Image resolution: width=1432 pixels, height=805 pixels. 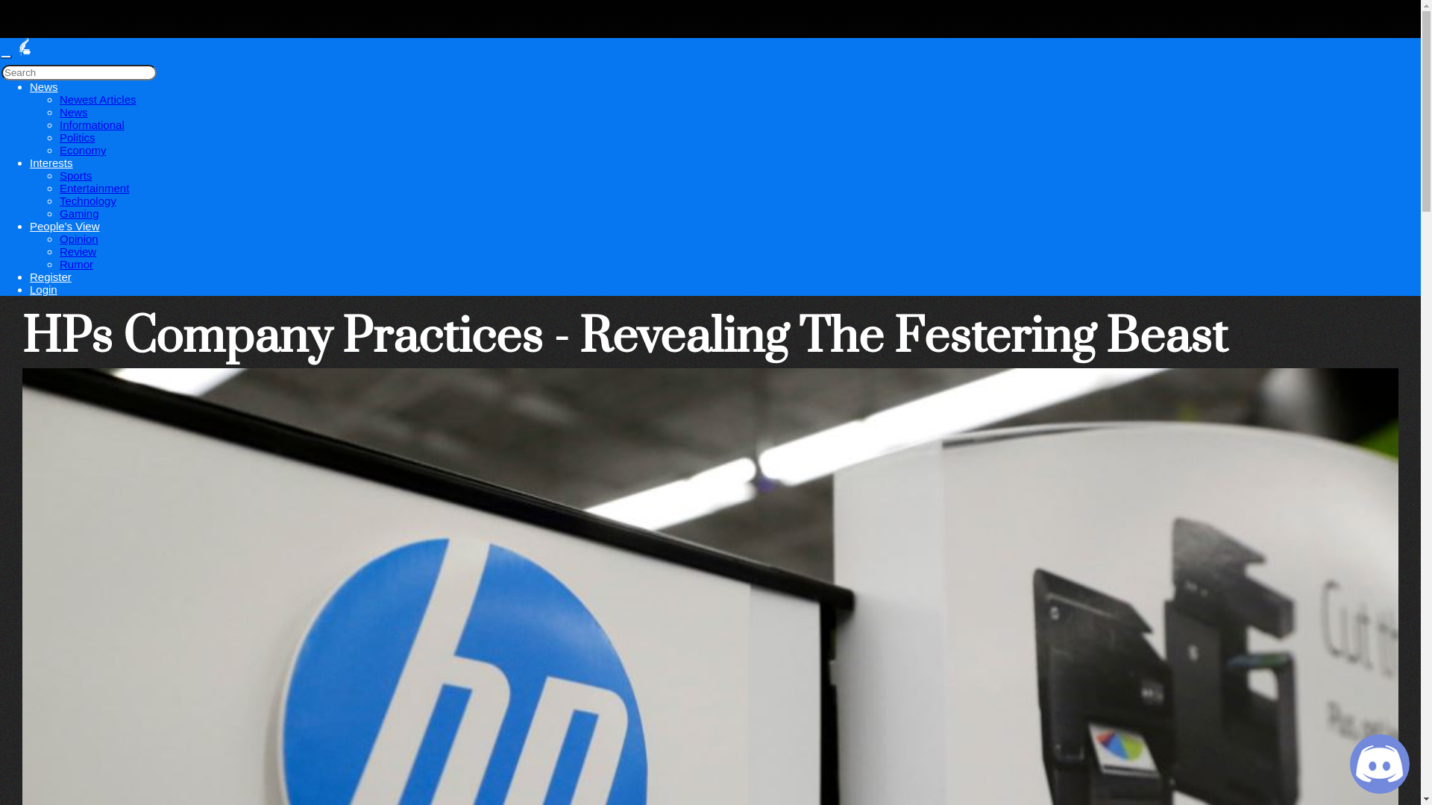 What do you see at coordinates (75, 176) in the screenshot?
I see `Sports` at bounding box center [75, 176].